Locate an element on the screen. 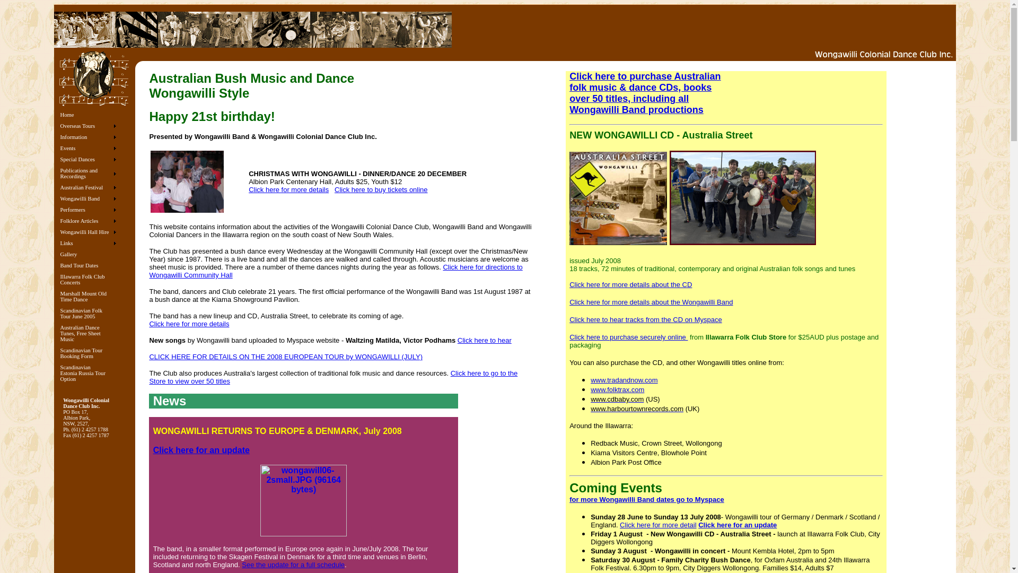  Illawarra Folk Club
Concerts is located at coordinates (88, 280).